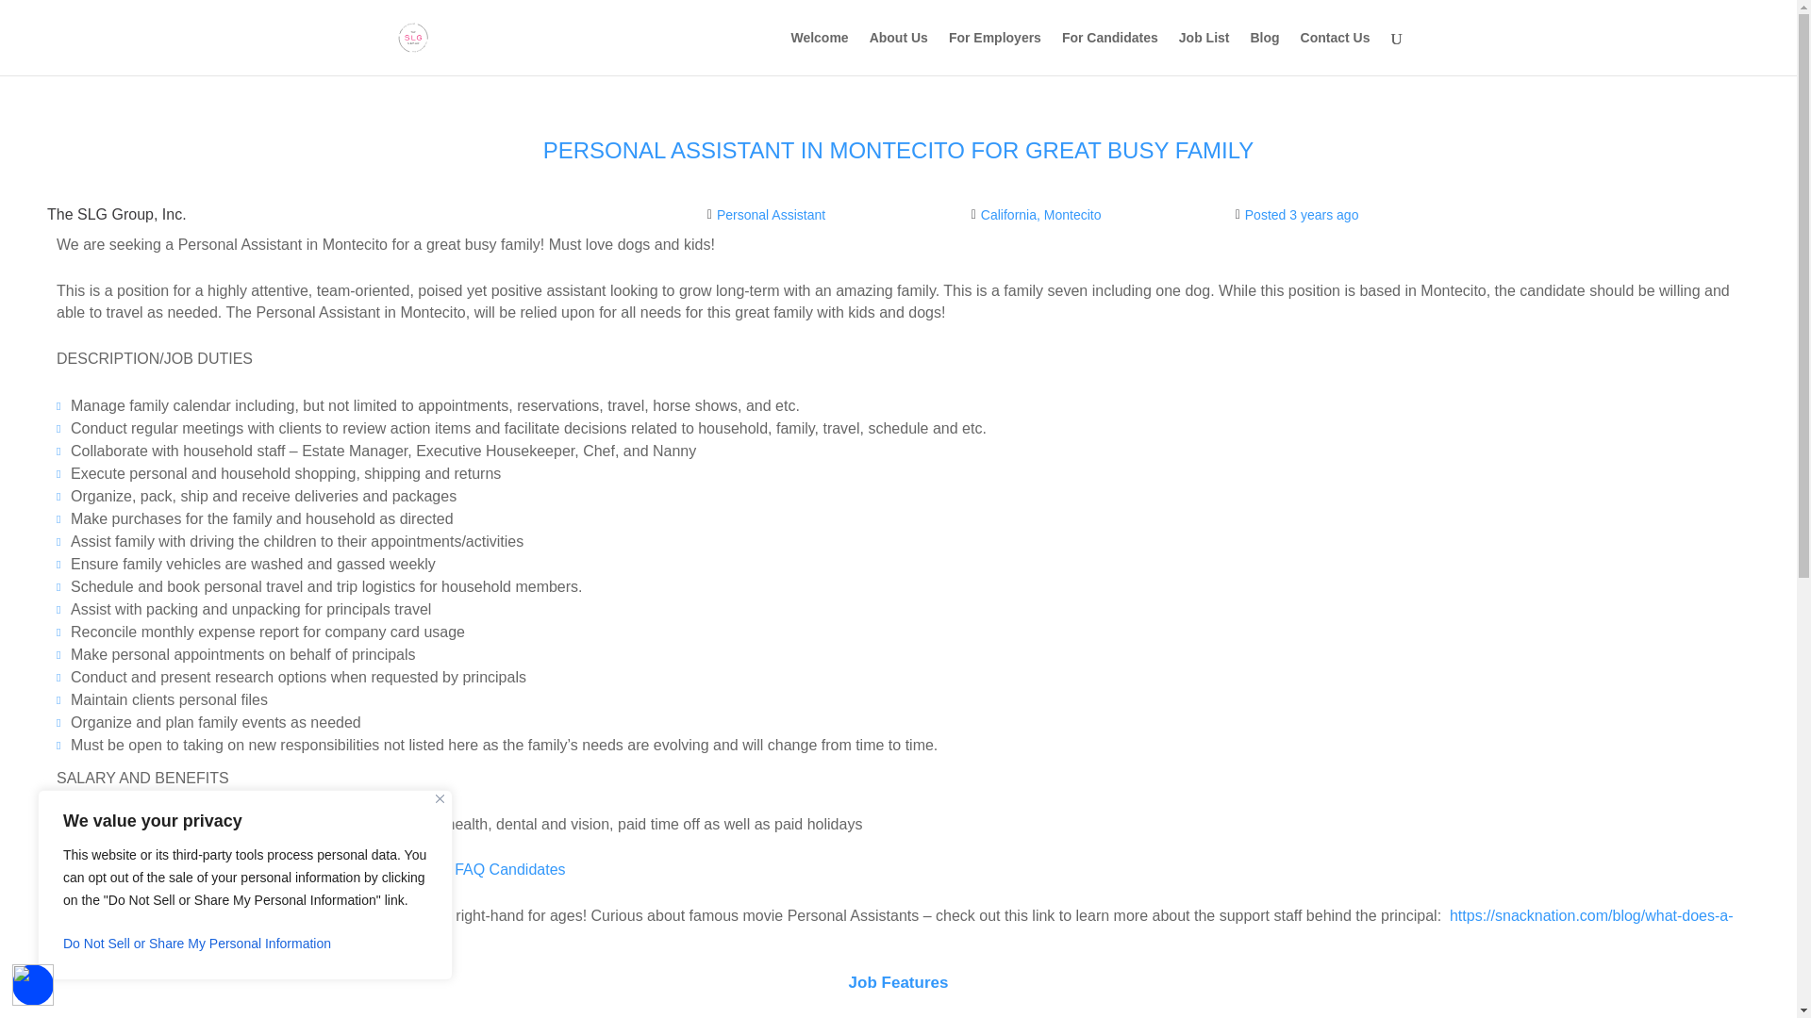  Describe the element at coordinates (1109, 53) in the screenshot. I see `For Candidates` at that location.